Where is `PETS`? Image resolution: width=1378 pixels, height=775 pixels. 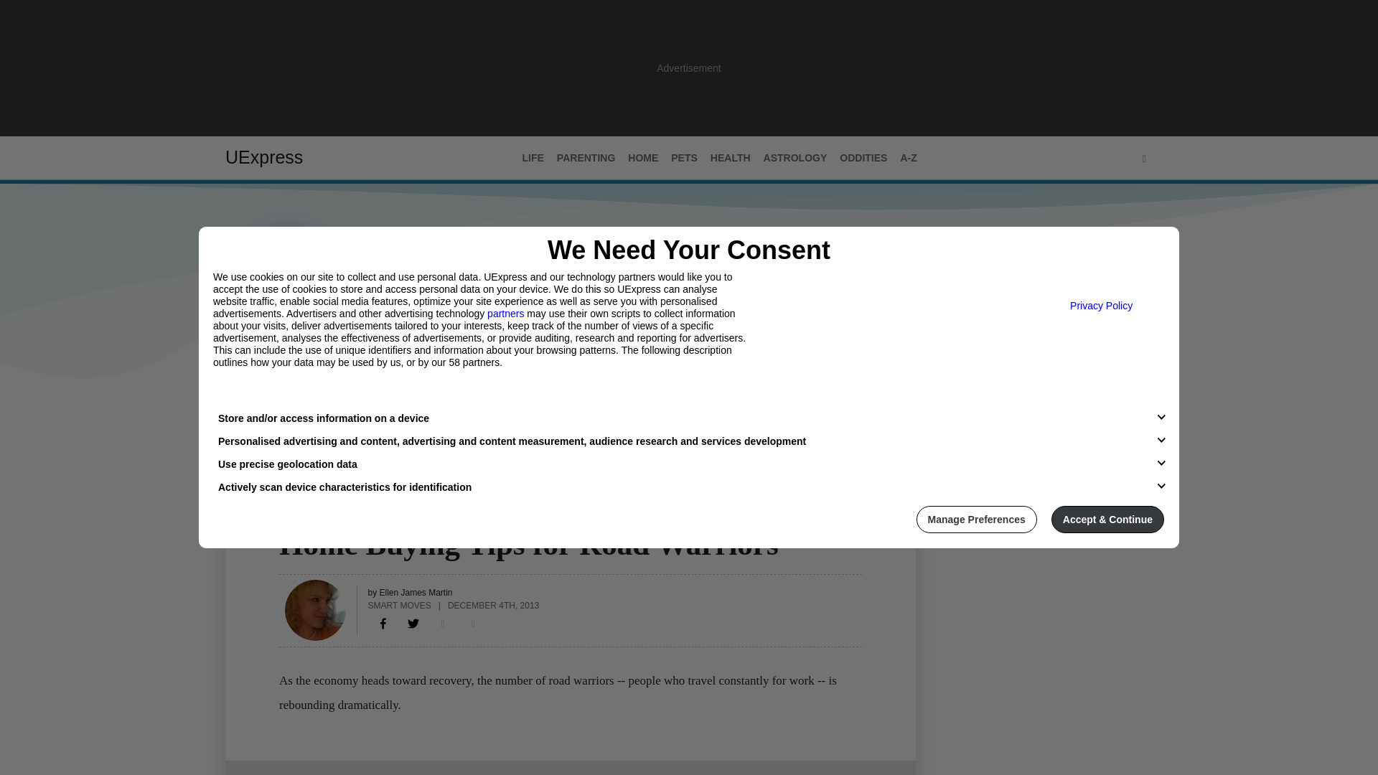
PETS is located at coordinates (684, 158).